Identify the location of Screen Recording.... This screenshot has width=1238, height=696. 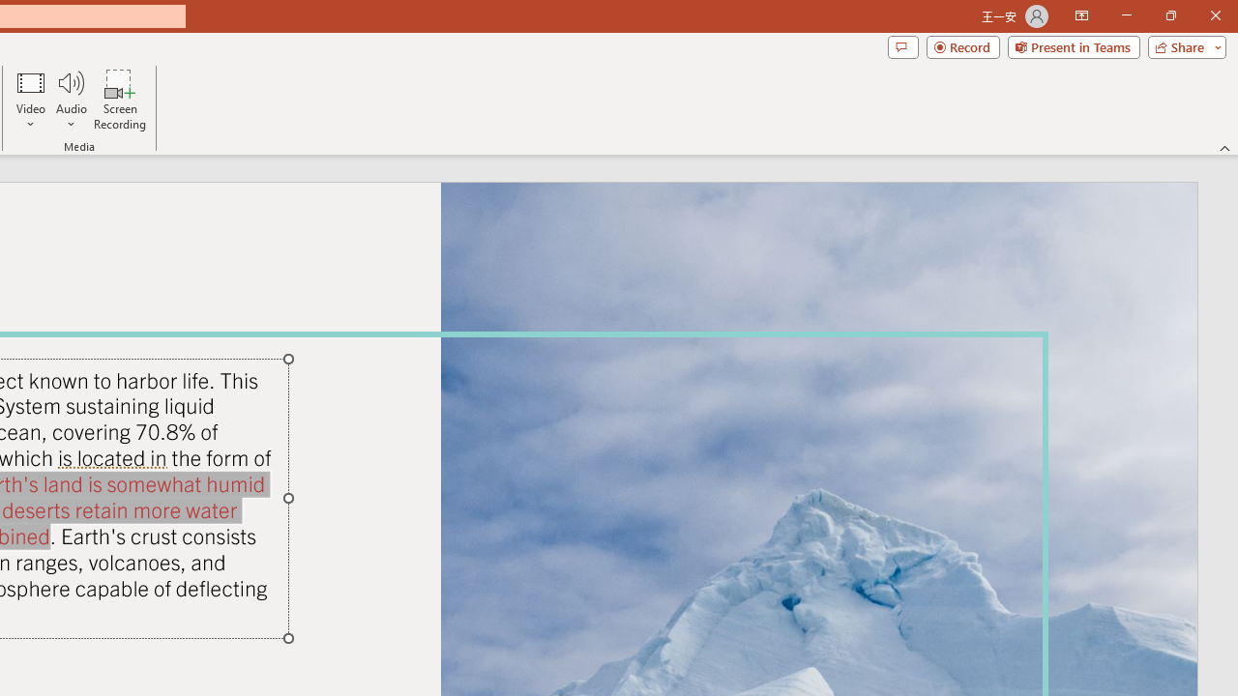
(120, 99).